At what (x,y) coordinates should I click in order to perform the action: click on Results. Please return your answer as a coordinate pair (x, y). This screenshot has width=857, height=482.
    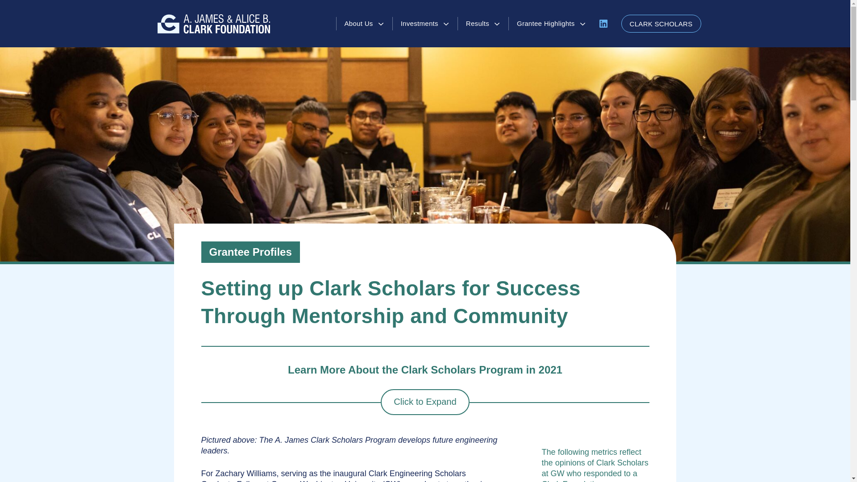
    Looking at the image, I should click on (483, 23).